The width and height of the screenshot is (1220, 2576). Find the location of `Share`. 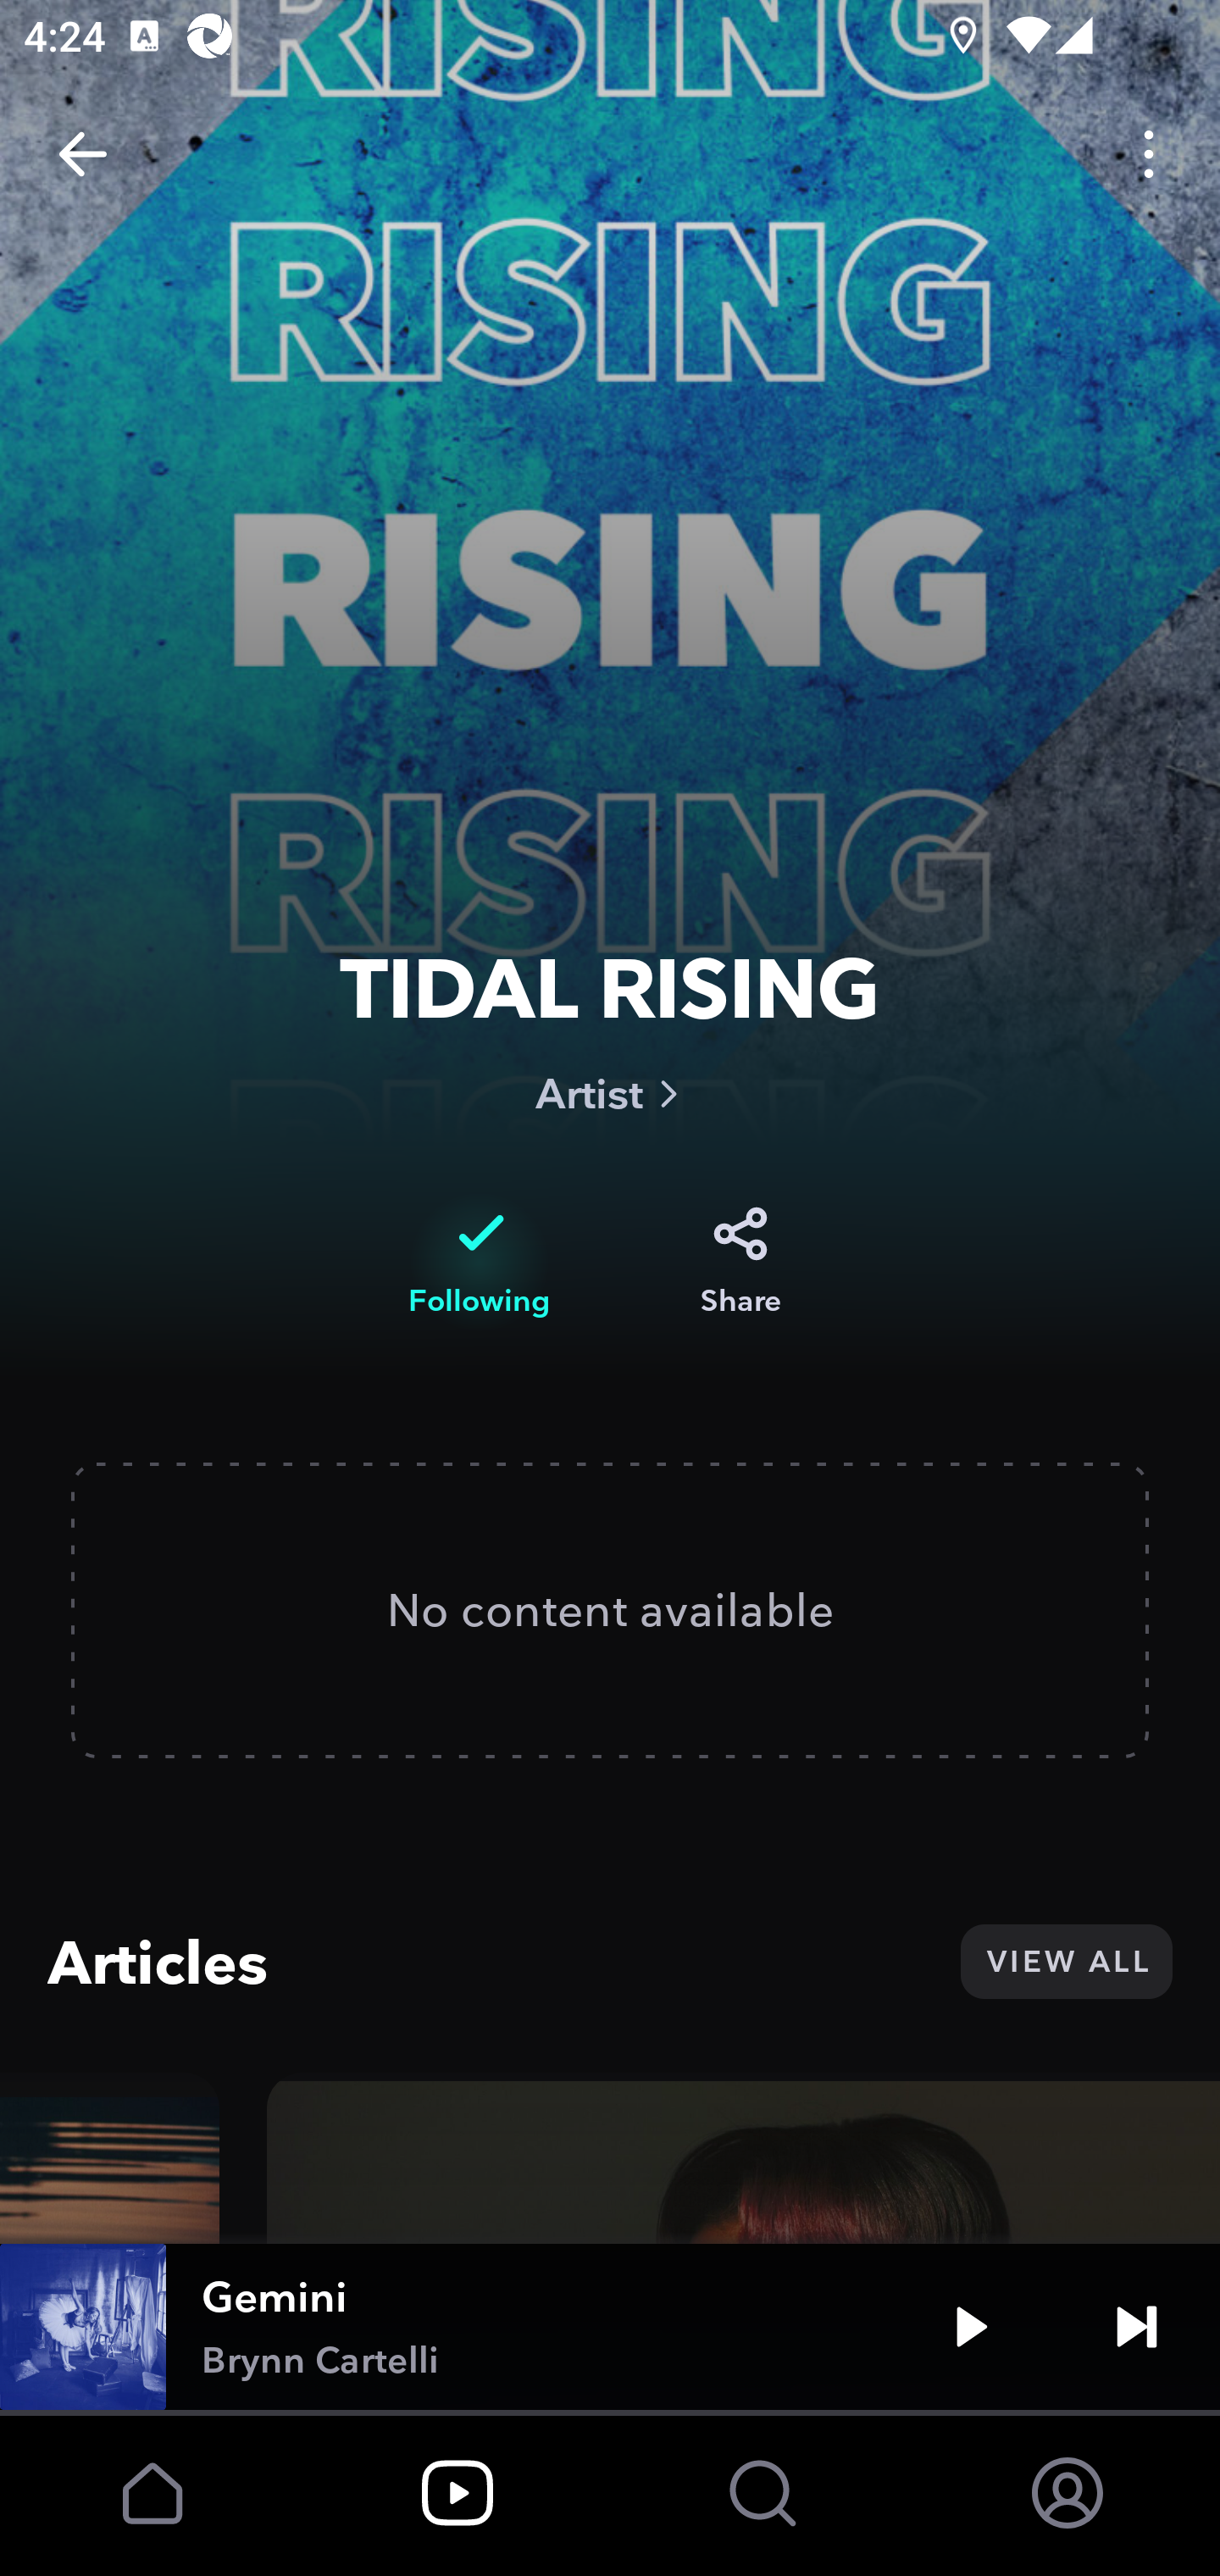

Share is located at coordinates (740, 1262).